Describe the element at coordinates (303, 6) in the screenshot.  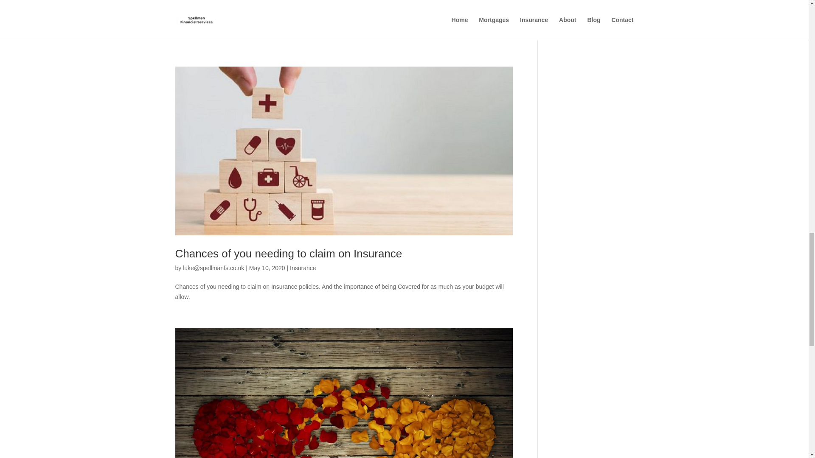
I see `Insurance` at that location.